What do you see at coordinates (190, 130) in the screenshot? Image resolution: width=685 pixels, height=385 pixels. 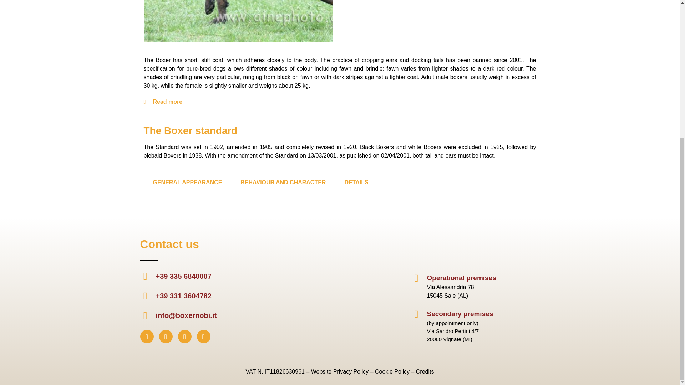 I see `The Boxer standard` at bounding box center [190, 130].